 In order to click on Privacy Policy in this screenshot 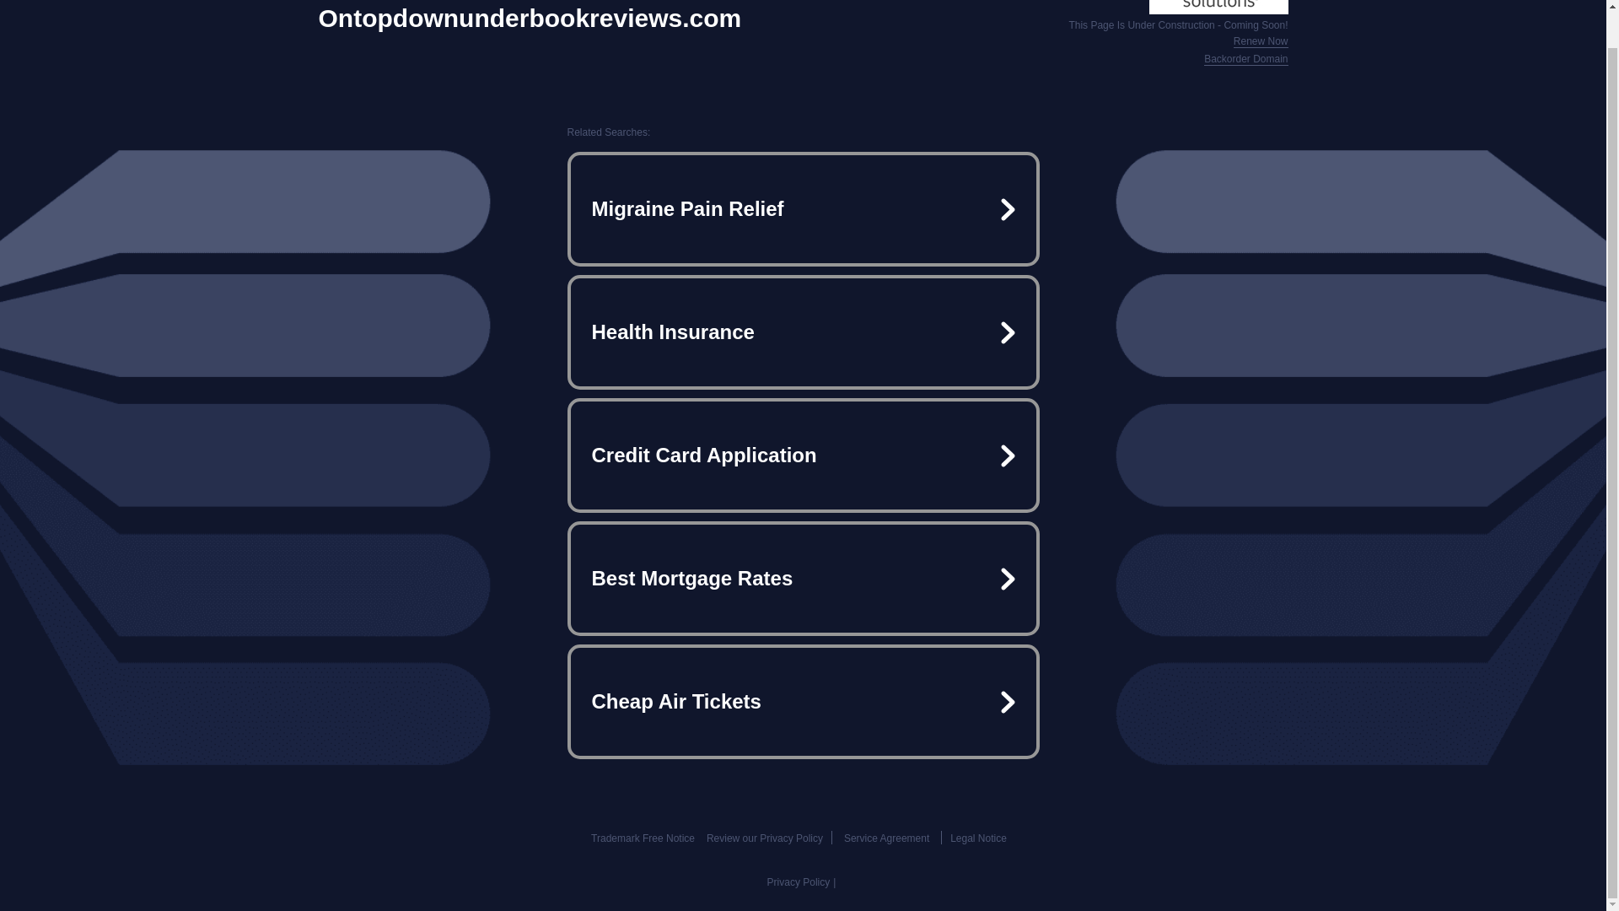, I will do `click(799, 882)`.